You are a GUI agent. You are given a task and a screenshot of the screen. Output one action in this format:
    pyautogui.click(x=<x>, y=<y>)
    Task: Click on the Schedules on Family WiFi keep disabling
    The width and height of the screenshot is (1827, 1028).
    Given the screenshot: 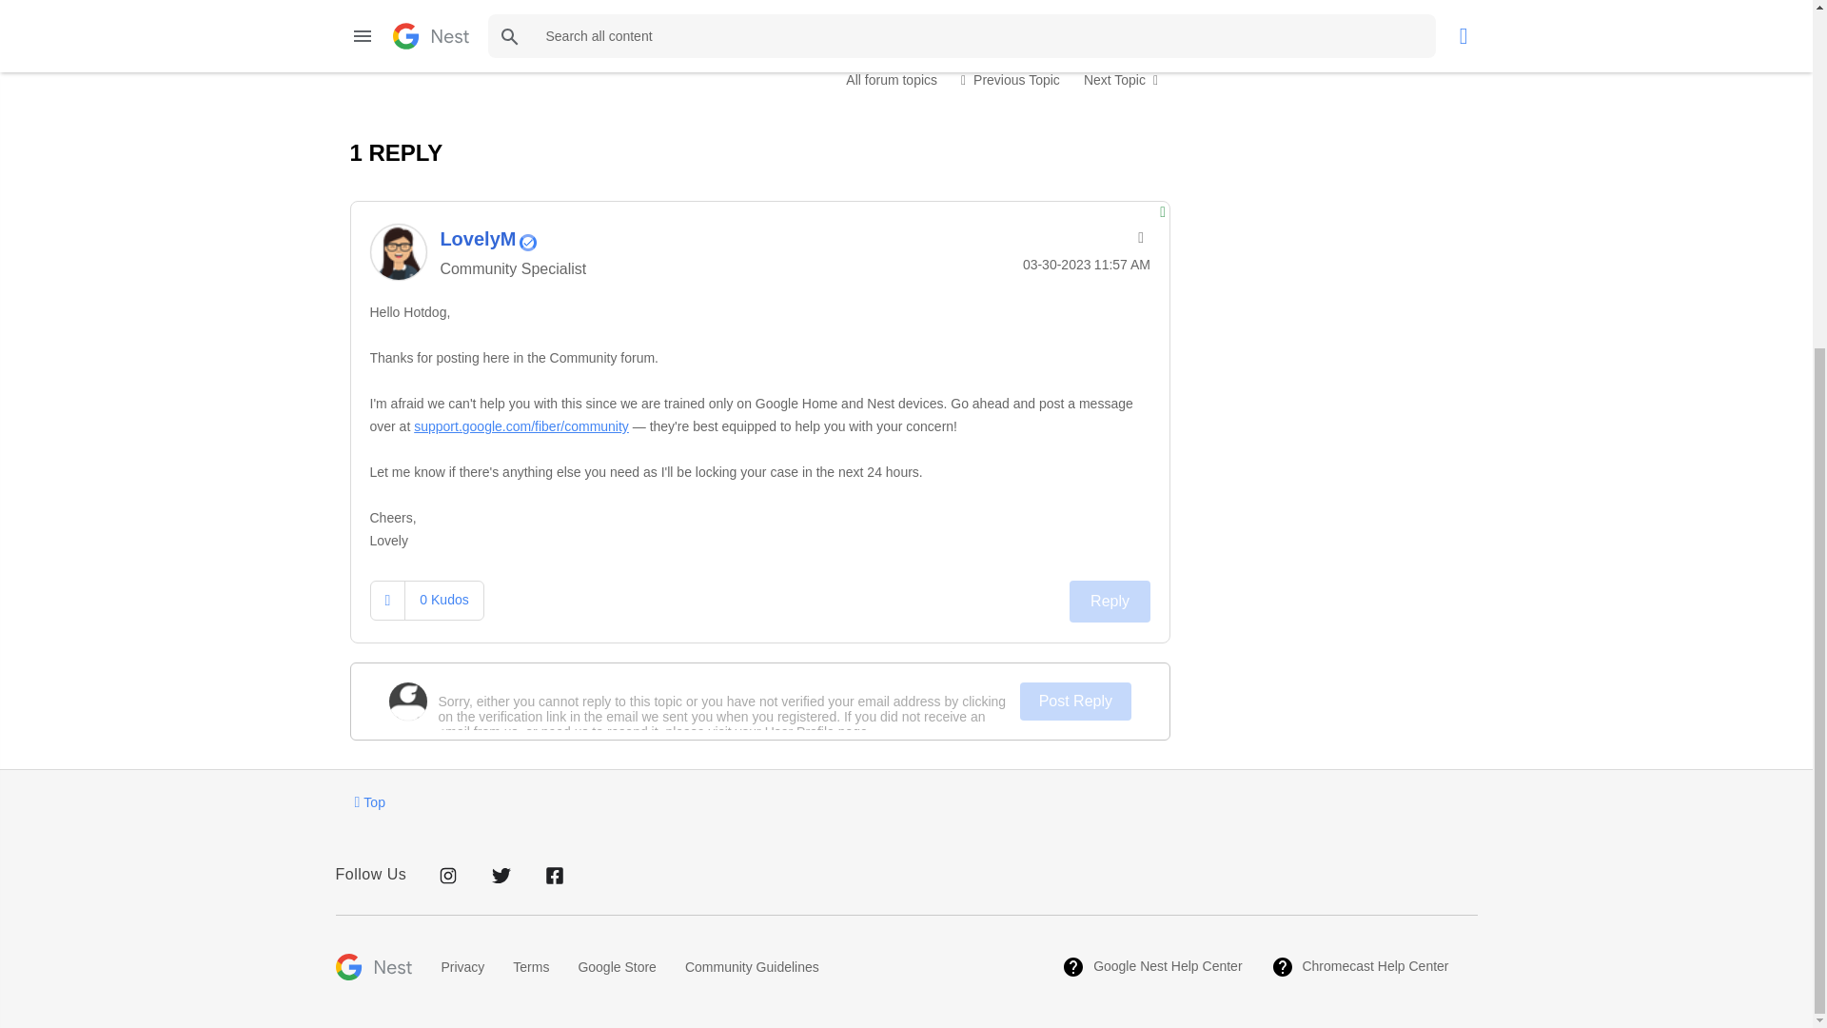 What is the action you would take?
    pyautogui.click(x=1011, y=79)
    